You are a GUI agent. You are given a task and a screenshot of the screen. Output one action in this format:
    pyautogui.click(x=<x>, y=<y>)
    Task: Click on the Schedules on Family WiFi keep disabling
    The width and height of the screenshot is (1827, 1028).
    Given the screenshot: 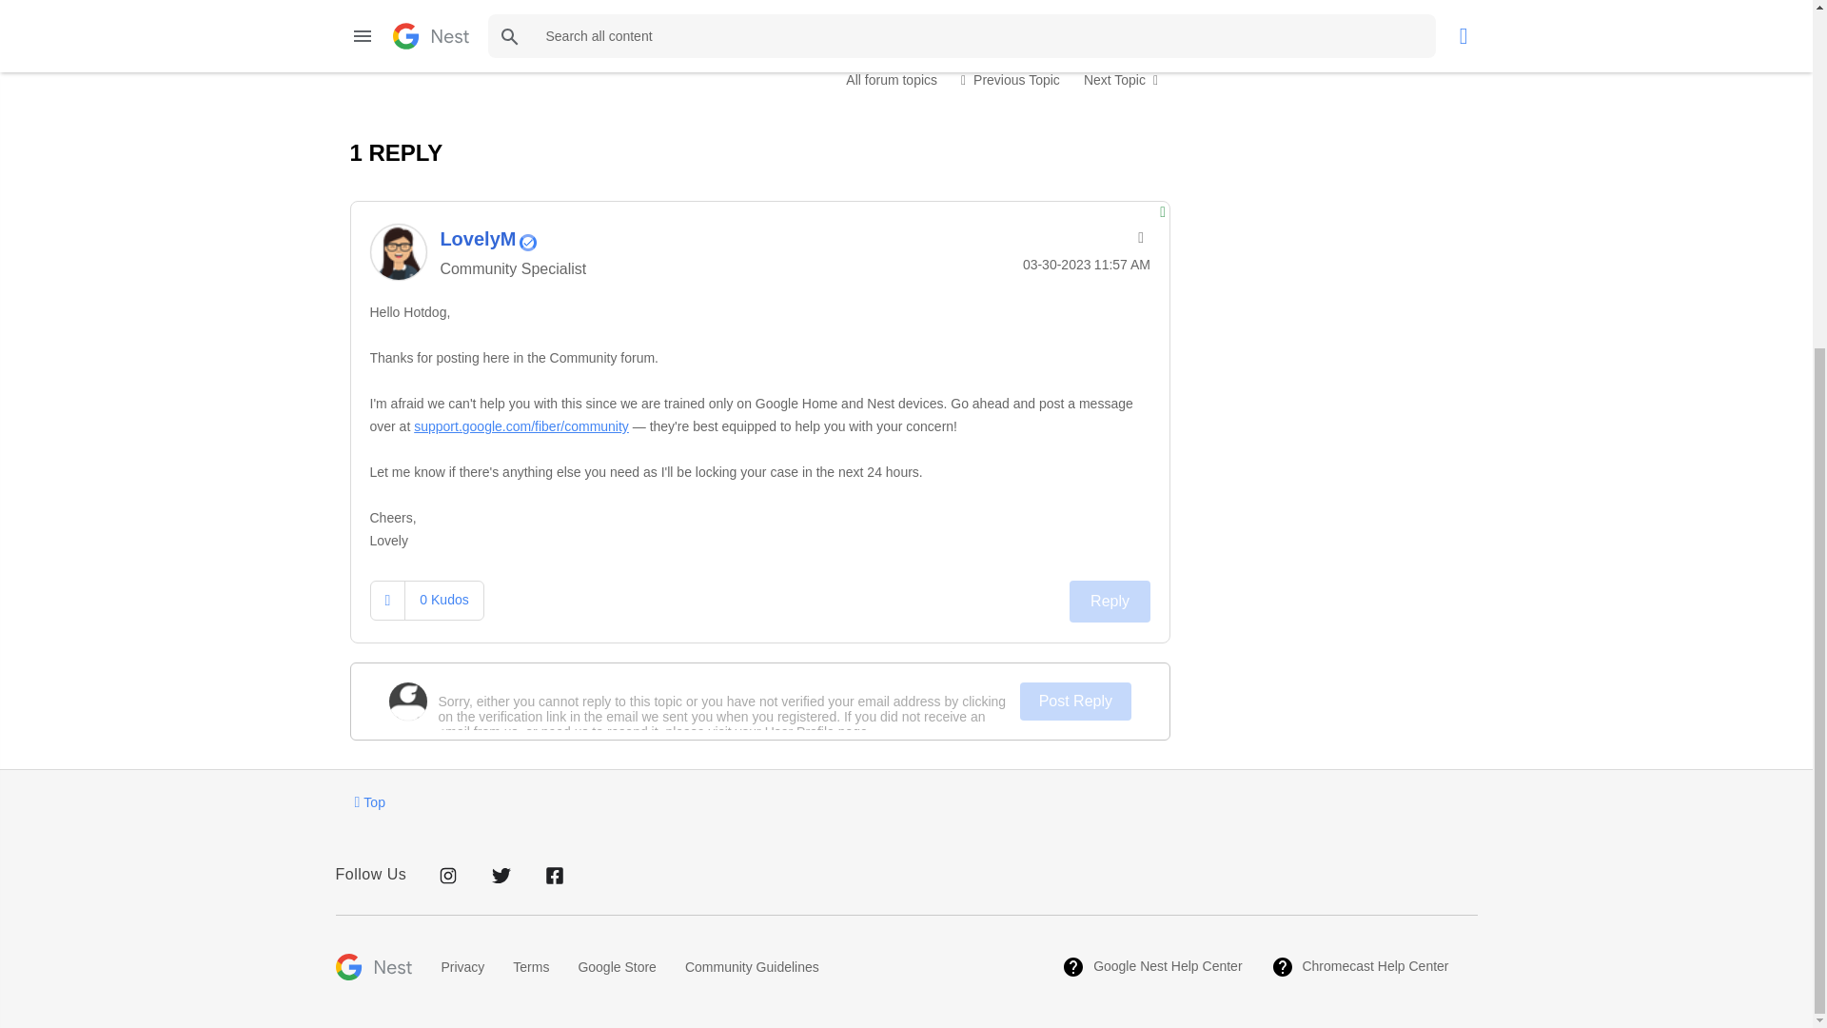 What is the action you would take?
    pyautogui.click(x=1011, y=79)
    